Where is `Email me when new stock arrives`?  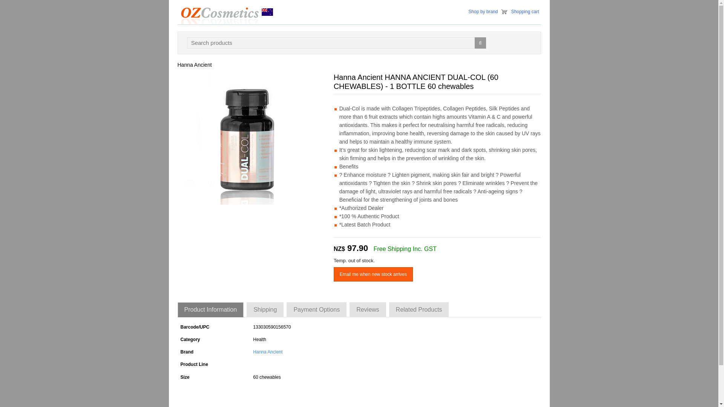 Email me when new stock arrives is located at coordinates (373, 274).